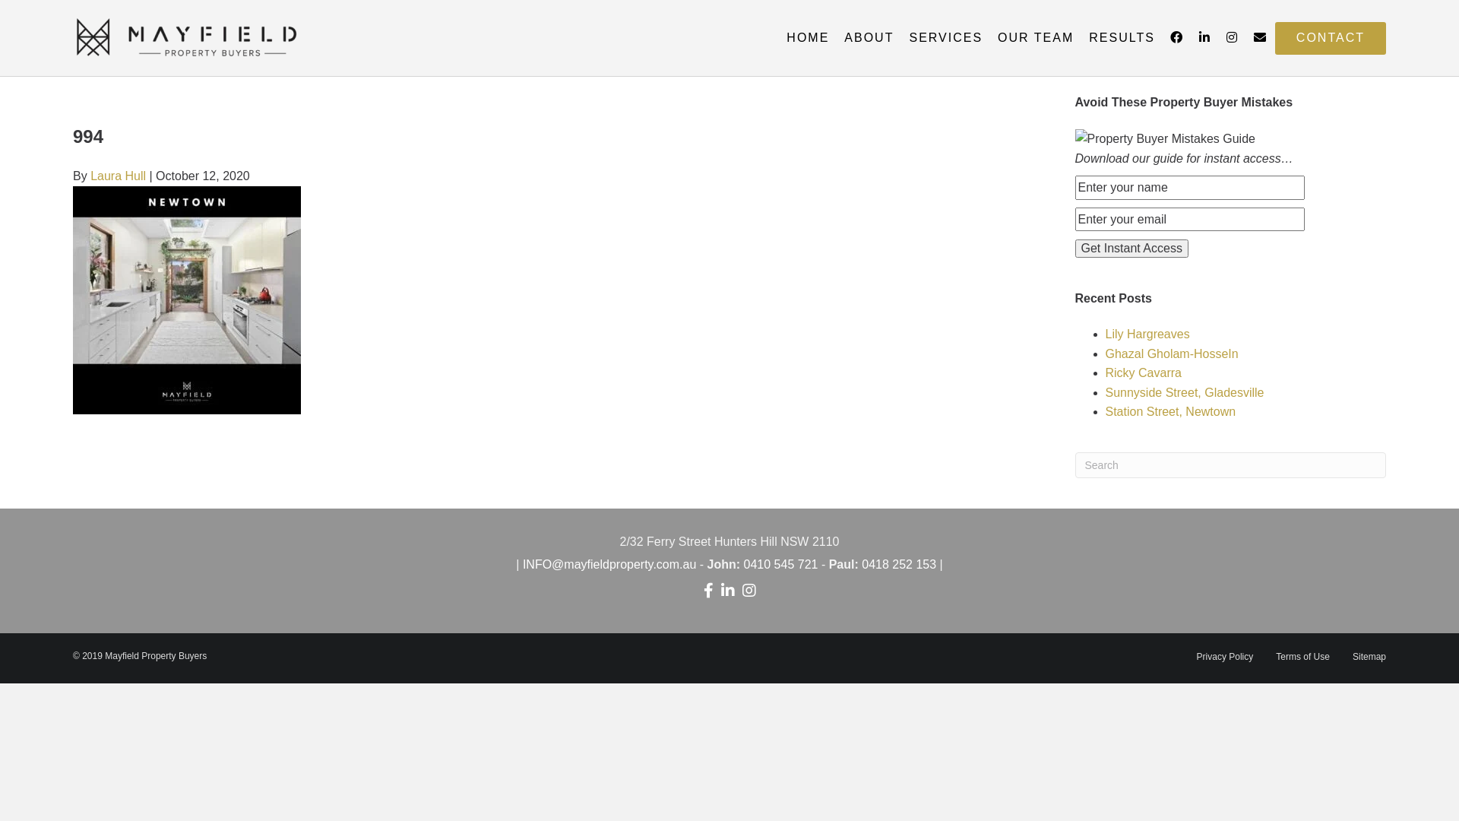 This screenshot has width=1459, height=821. I want to click on Privacy Policy, so click(1225, 663).